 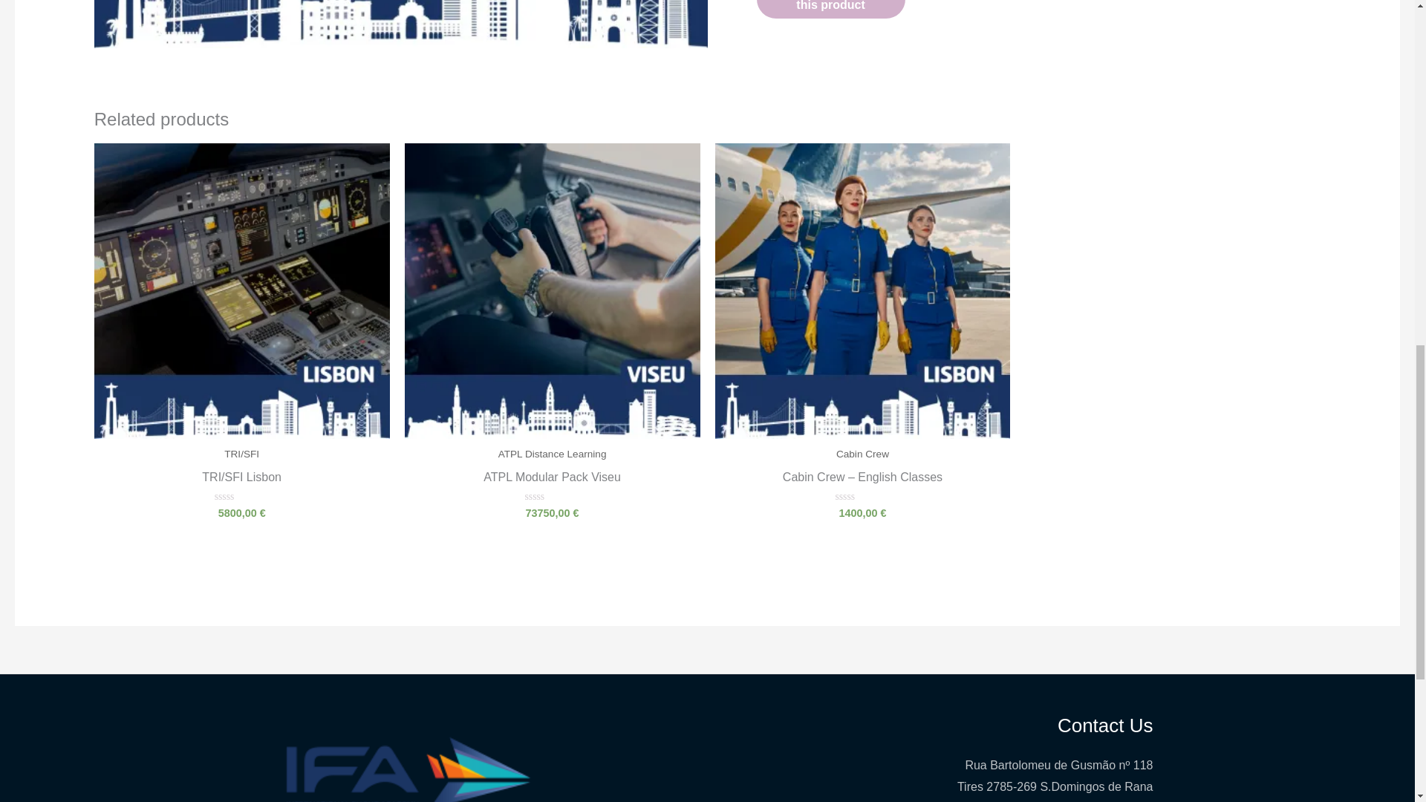 I want to click on PayPal, so click(x=1039, y=59).